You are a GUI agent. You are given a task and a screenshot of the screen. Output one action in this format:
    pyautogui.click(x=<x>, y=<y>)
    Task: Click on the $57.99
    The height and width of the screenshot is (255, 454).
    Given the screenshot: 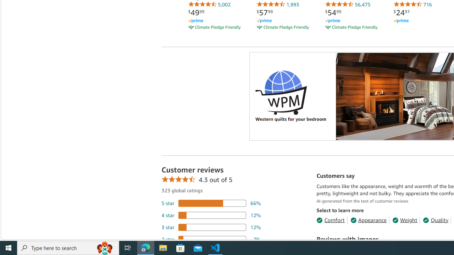 What is the action you would take?
    pyautogui.click(x=265, y=12)
    